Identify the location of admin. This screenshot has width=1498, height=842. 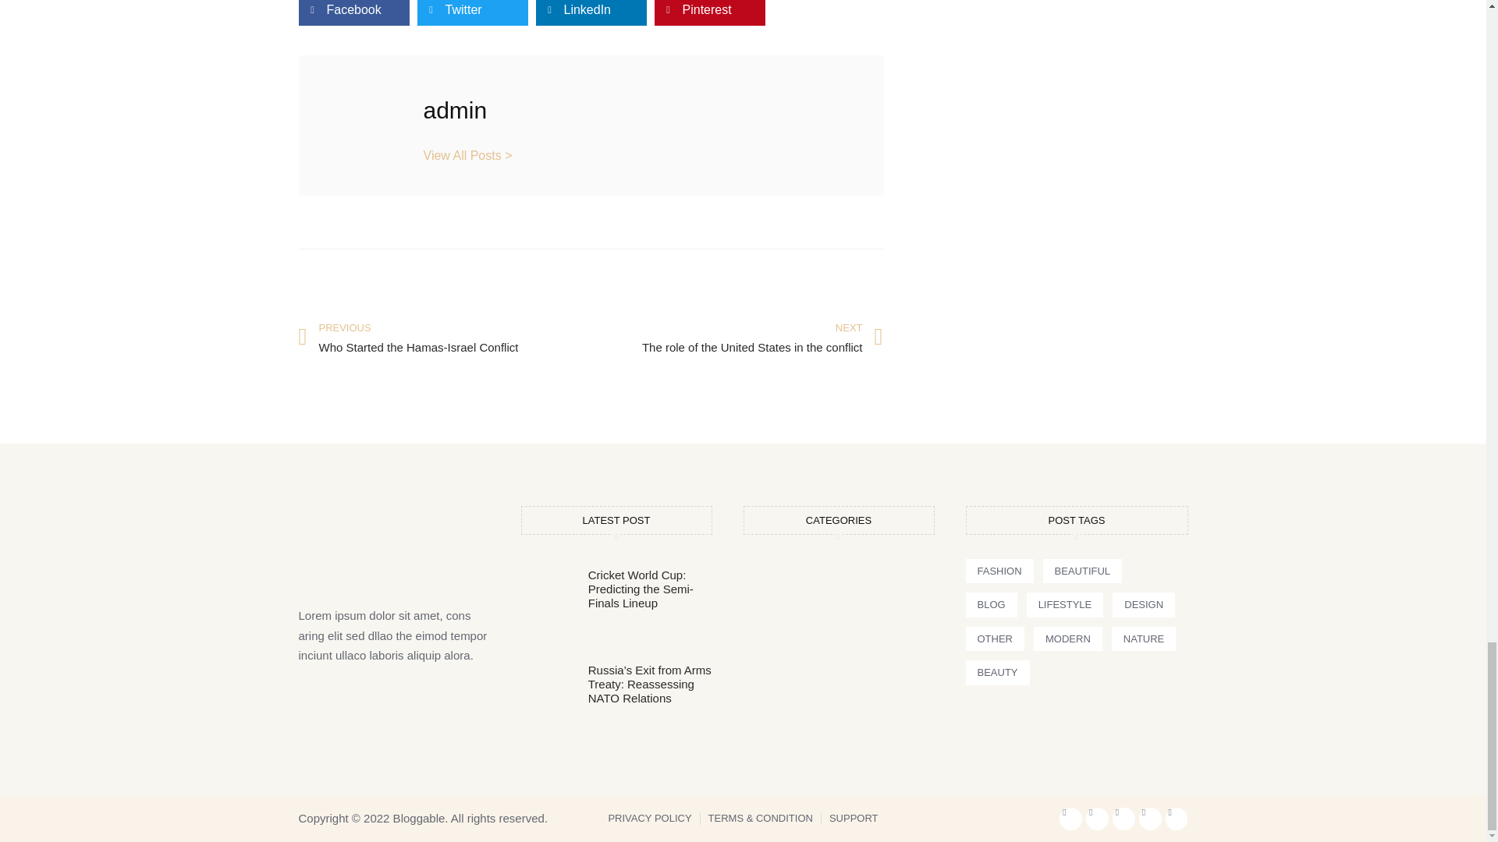
(444, 338).